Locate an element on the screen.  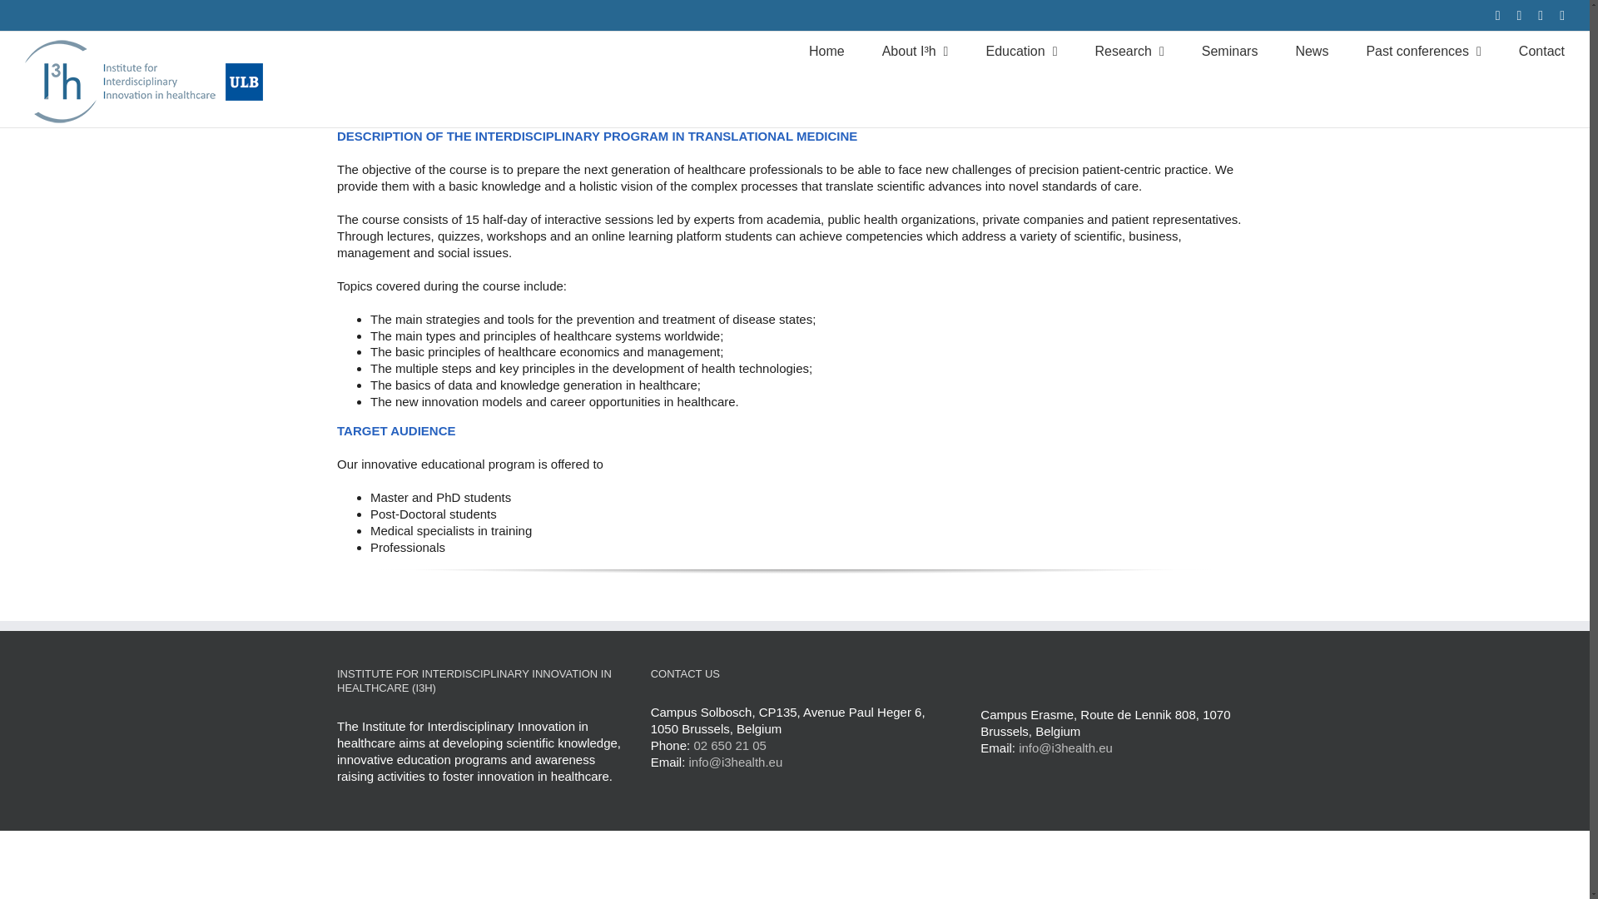
Home is located at coordinates (826, 50).